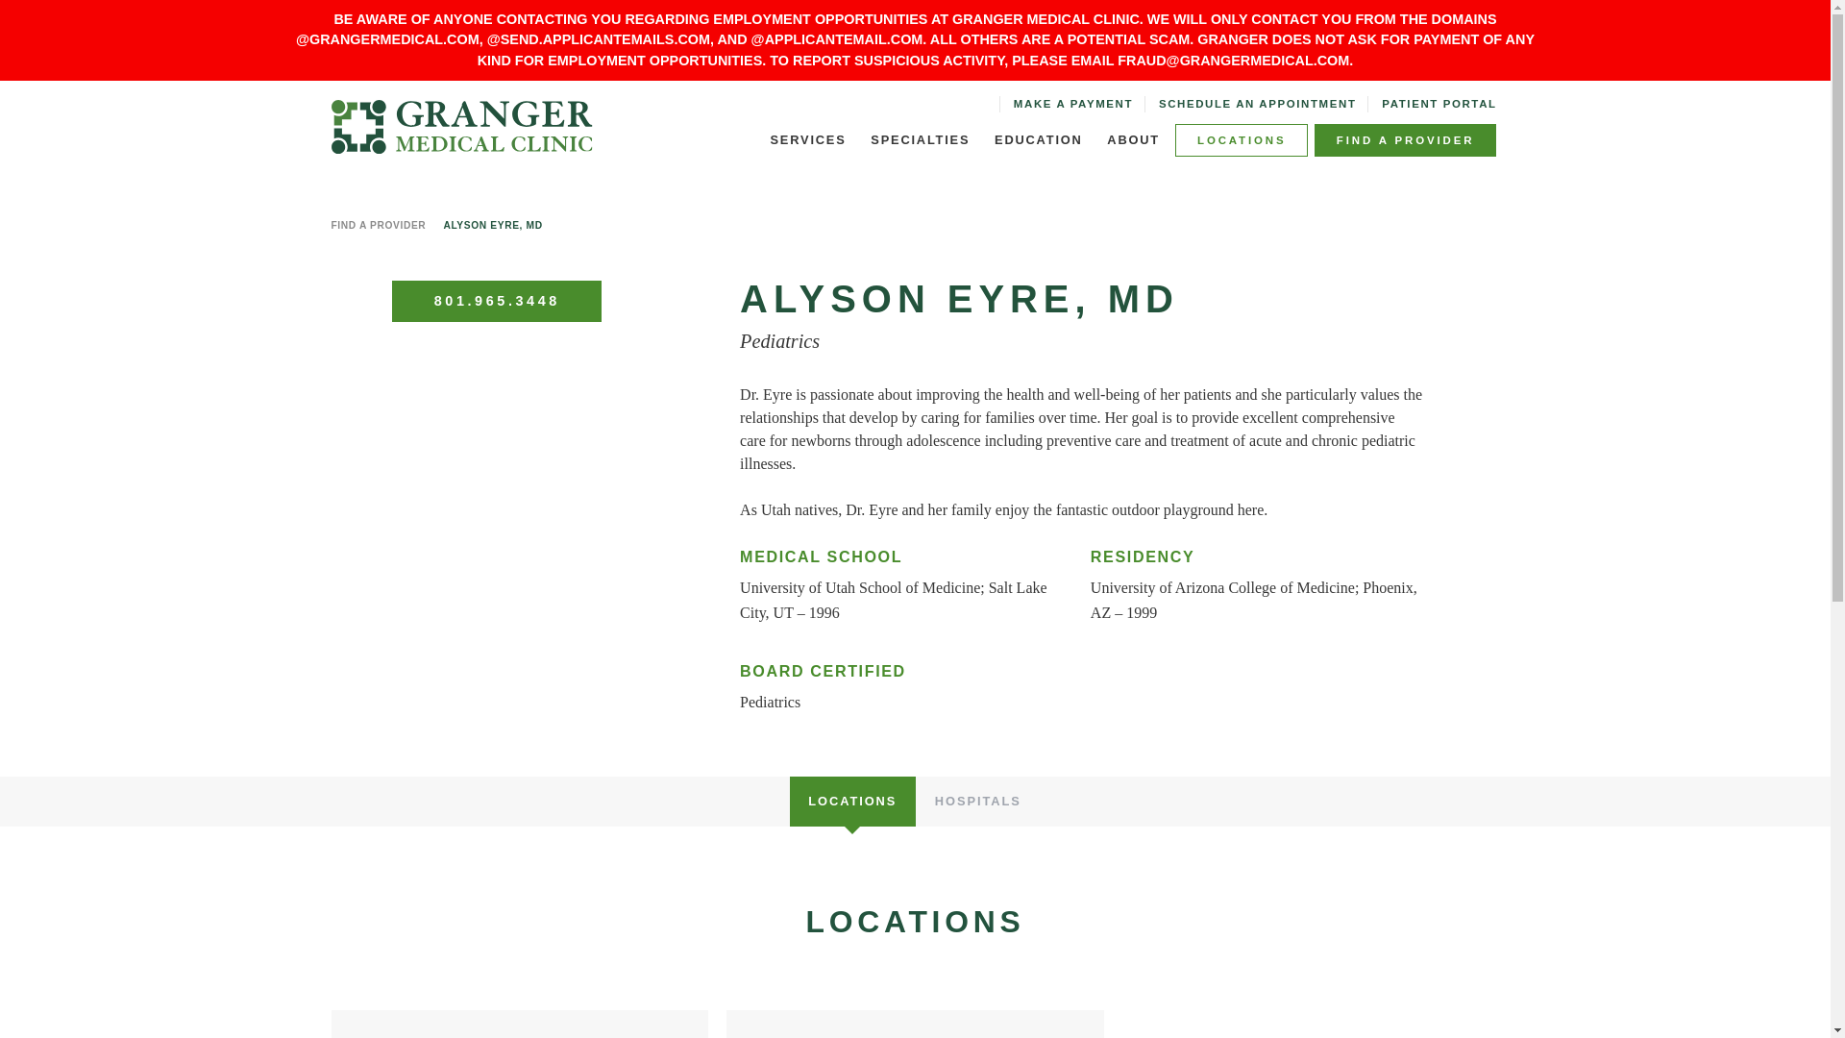 The image size is (1845, 1038). What do you see at coordinates (807, 140) in the screenshot?
I see `SERVICES` at bounding box center [807, 140].